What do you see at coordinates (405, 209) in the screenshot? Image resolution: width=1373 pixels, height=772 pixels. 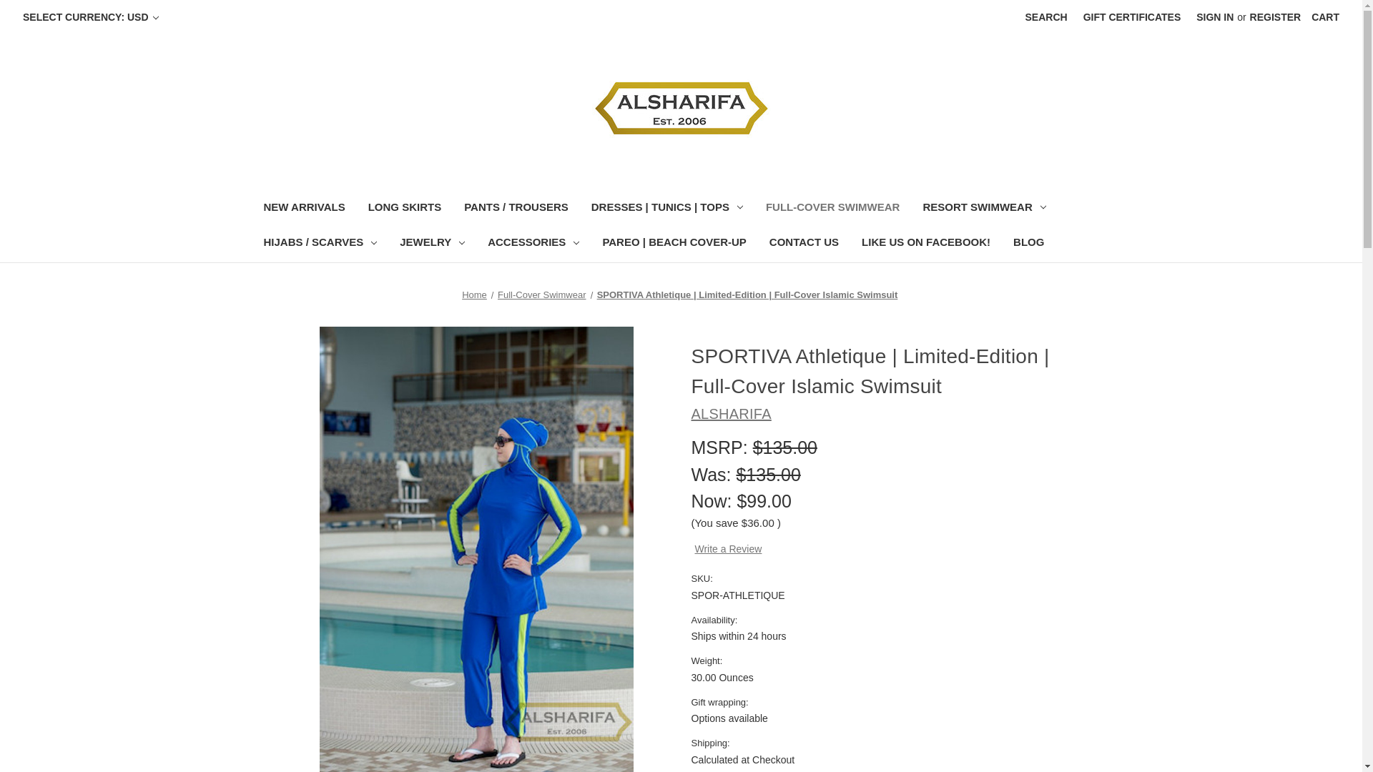 I see `LONG SKIRTS` at bounding box center [405, 209].